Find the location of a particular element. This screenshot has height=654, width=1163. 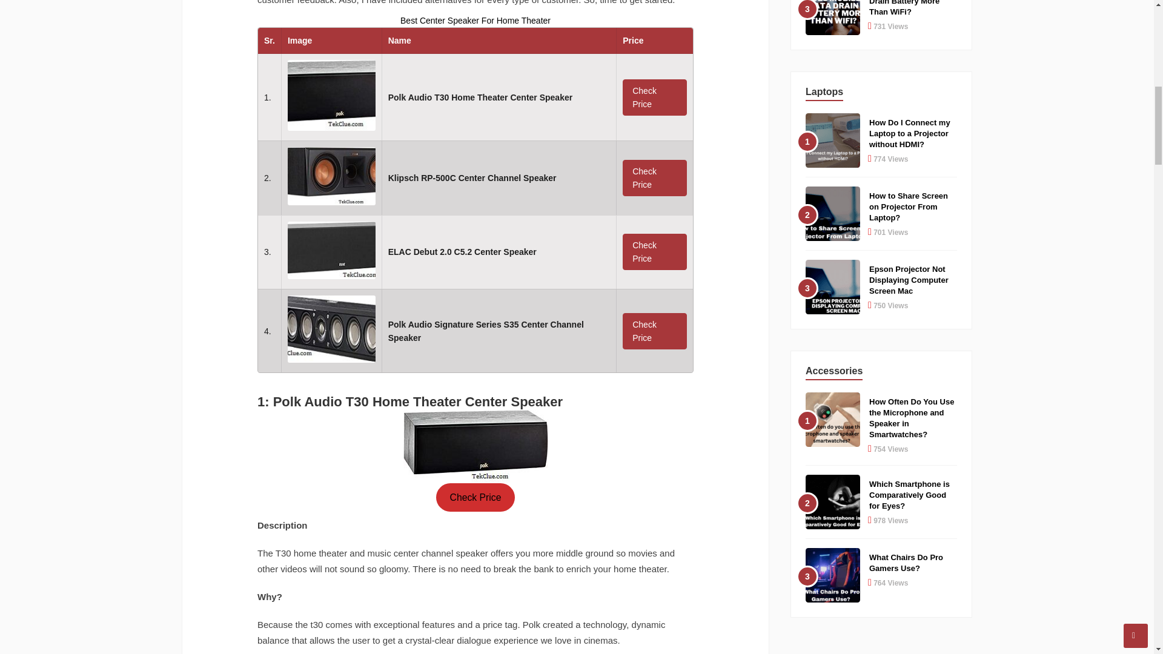

Klipsch RP-500C Center Channel Speaker is located at coordinates (472, 178).